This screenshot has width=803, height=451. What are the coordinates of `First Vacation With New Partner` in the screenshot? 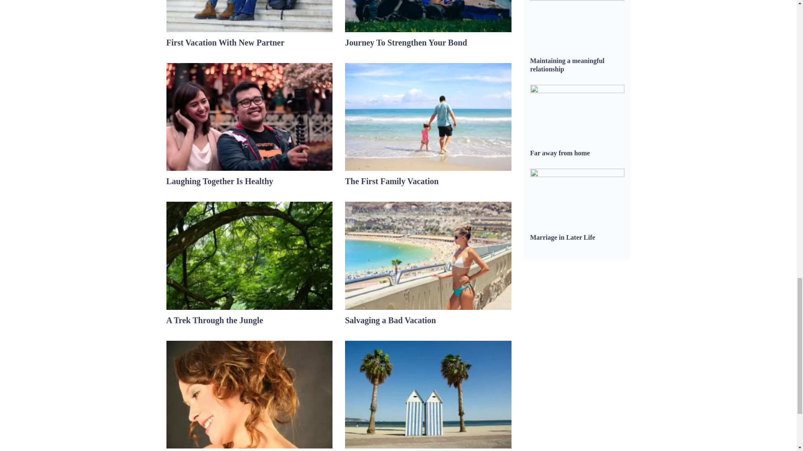 It's located at (225, 43).